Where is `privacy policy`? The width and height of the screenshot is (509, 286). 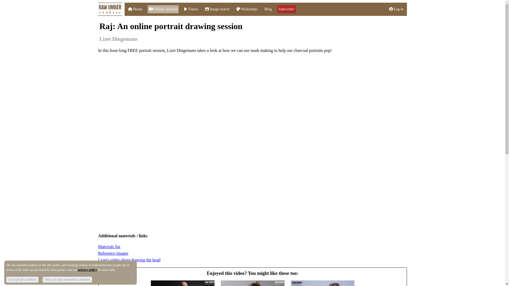 privacy policy is located at coordinates (87, 270).